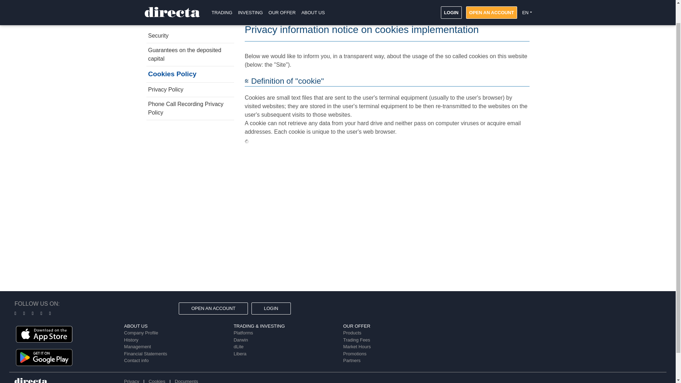 This screenshot has width=681, height=383. What do you see at coordinates (240, 354) in the screenshot?
I see `Libera` at bounding box center [240, 354].